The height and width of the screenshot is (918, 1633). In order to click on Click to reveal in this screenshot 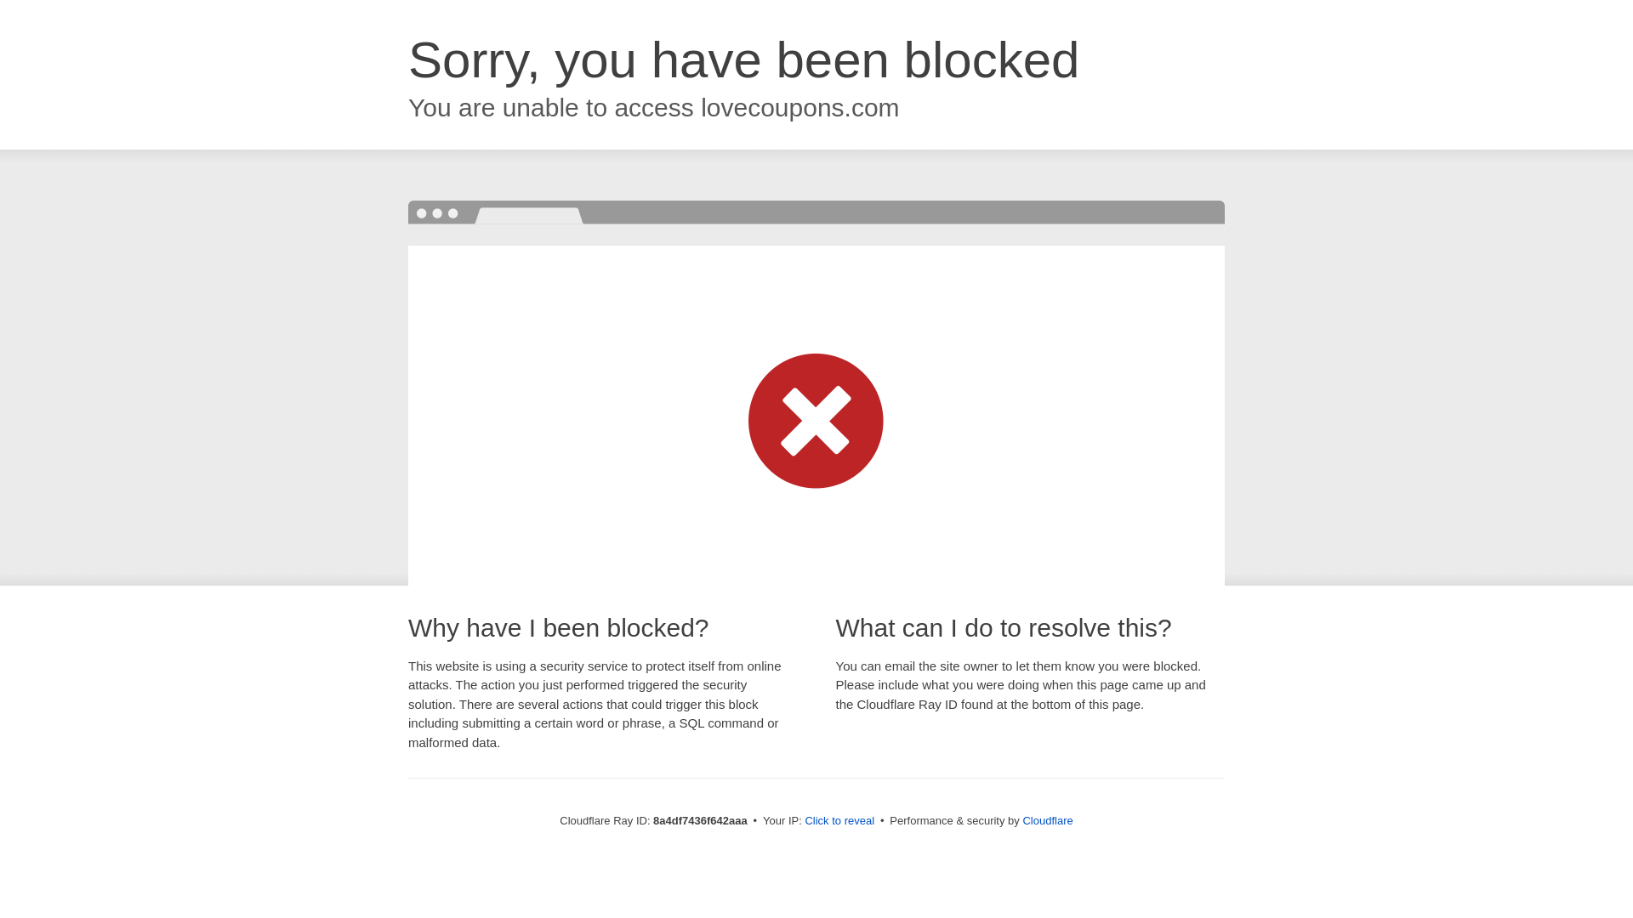, I will do `click(839, 821)`.